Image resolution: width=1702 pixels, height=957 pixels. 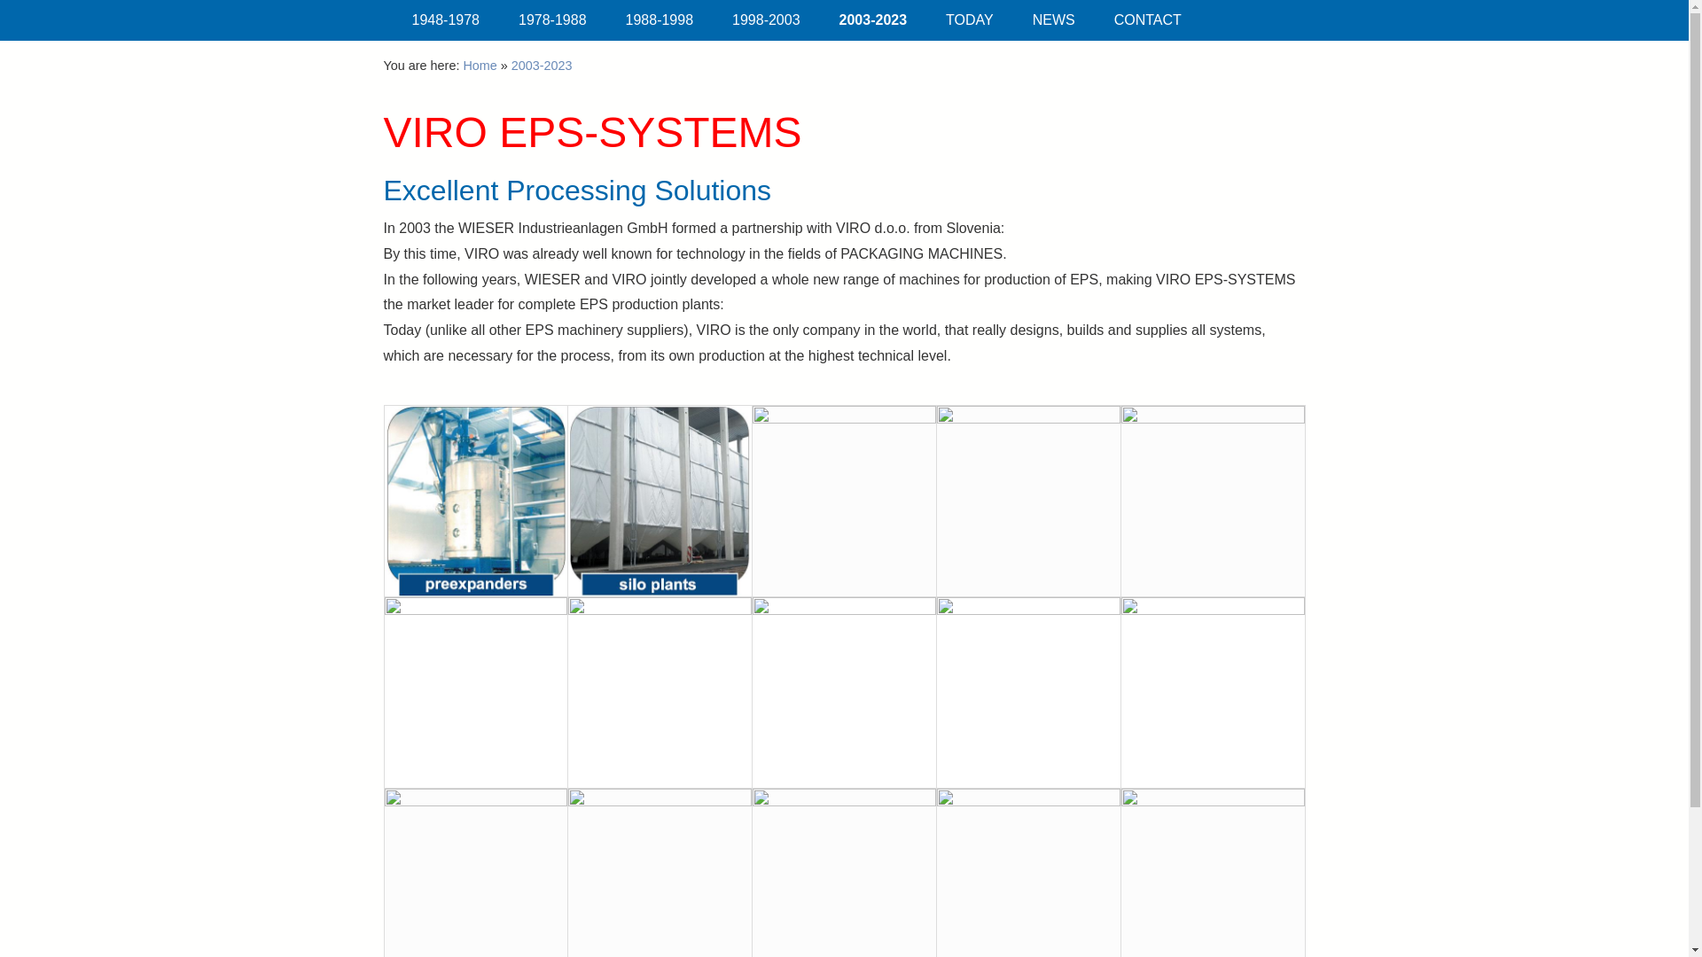 I want to click on 1978-1988, so click(x=551, y=20).